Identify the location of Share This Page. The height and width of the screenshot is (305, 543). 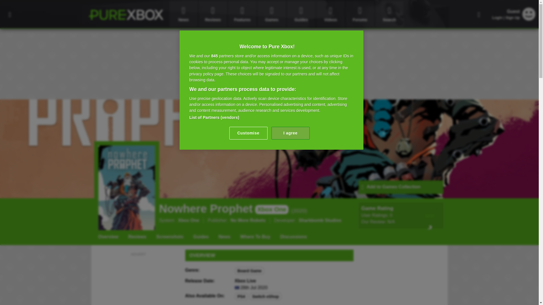
(479, 14).